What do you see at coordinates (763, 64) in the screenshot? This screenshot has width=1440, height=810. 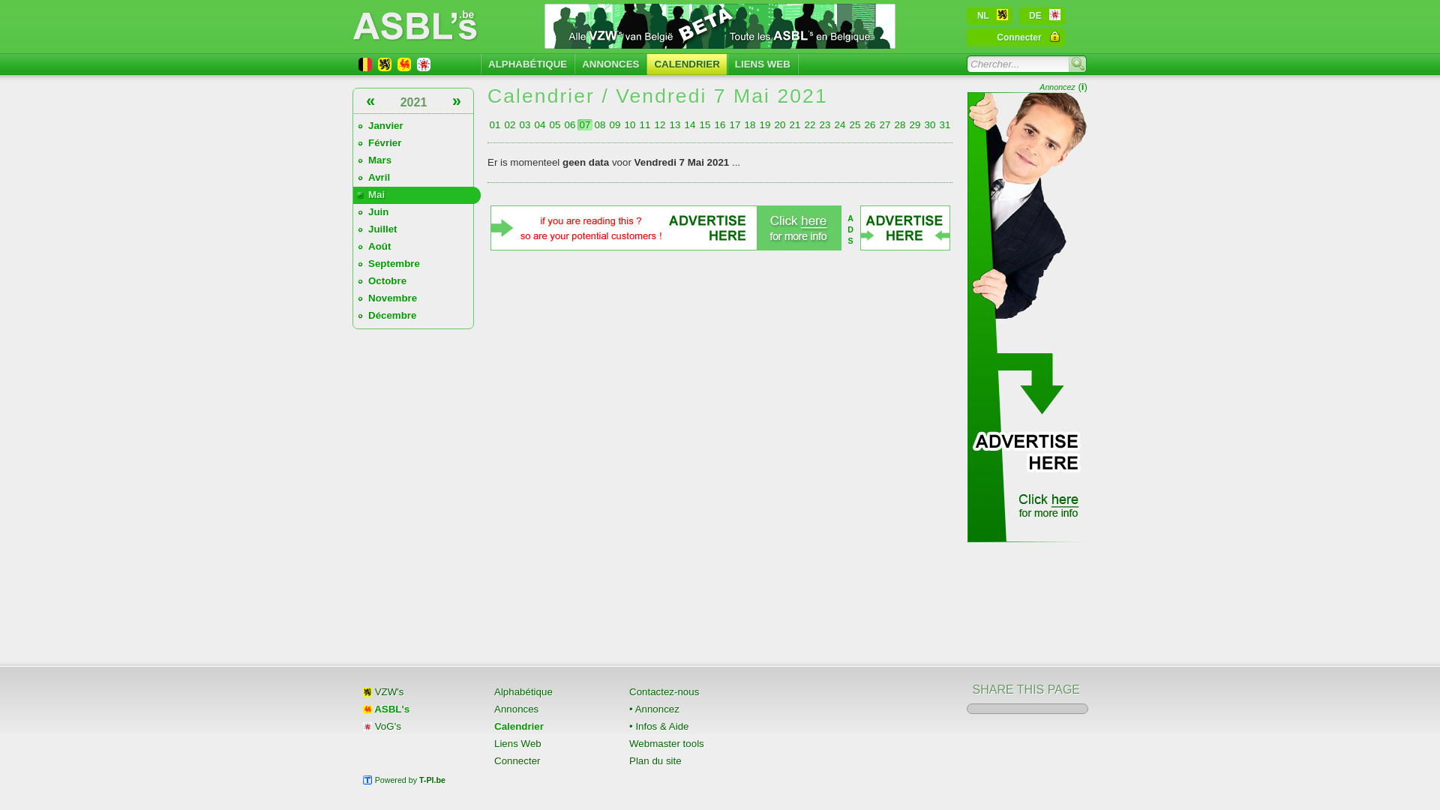 I see `LIENS WEB` at bounding box center [763, 64].